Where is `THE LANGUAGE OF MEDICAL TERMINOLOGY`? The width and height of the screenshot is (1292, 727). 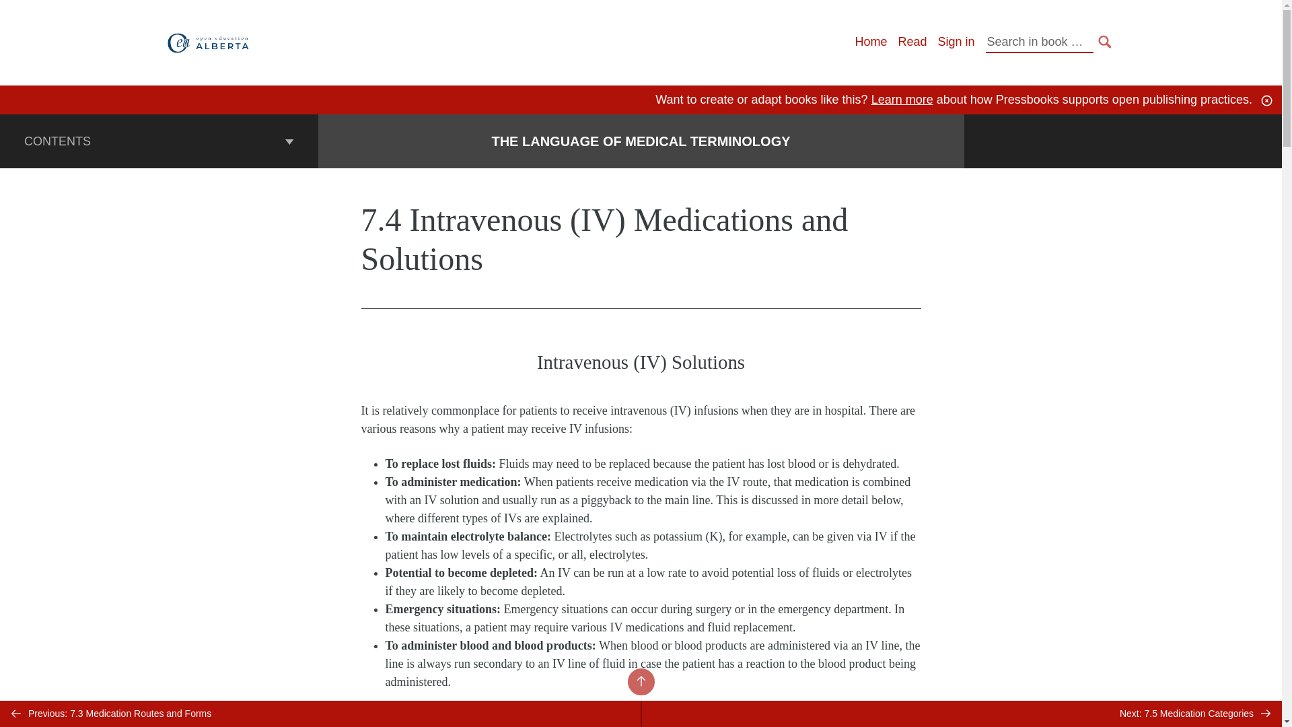
THE LANGUAGE OF MEDICAL TERMINOLOGY is located at coordinates (640, 141).